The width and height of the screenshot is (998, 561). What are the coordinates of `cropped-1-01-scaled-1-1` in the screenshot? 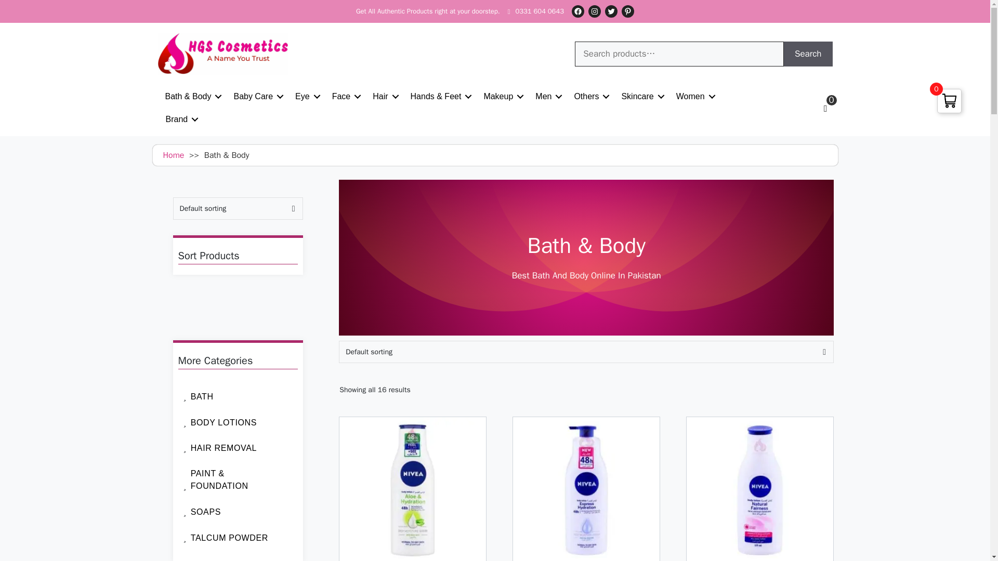 It's located at (222, 54).